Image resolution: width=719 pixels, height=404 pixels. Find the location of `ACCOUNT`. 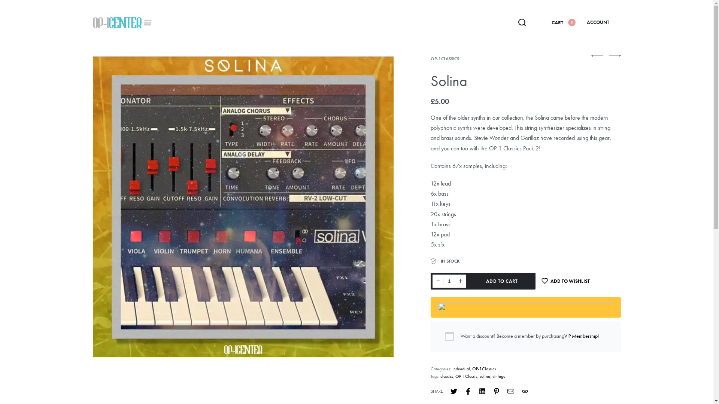

ACCOUNT is located at coordinates (598, 22).